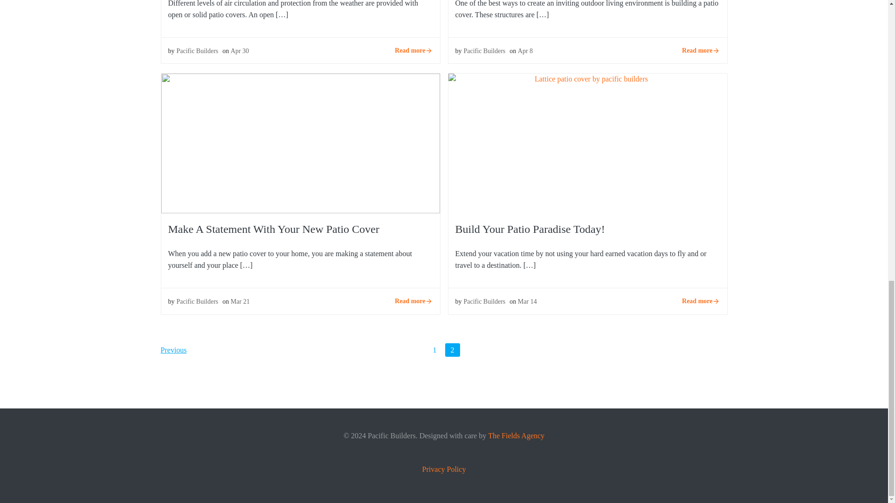  Describe the element at coordinates (300, 143) in the screenshot. I see `Make A Statement With Your New Patio Cover` at that location.